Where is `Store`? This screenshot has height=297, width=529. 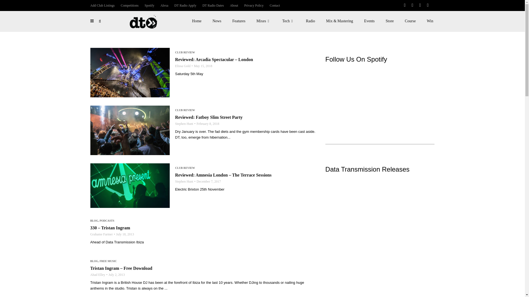
Store is located at coordinates (390, 21).